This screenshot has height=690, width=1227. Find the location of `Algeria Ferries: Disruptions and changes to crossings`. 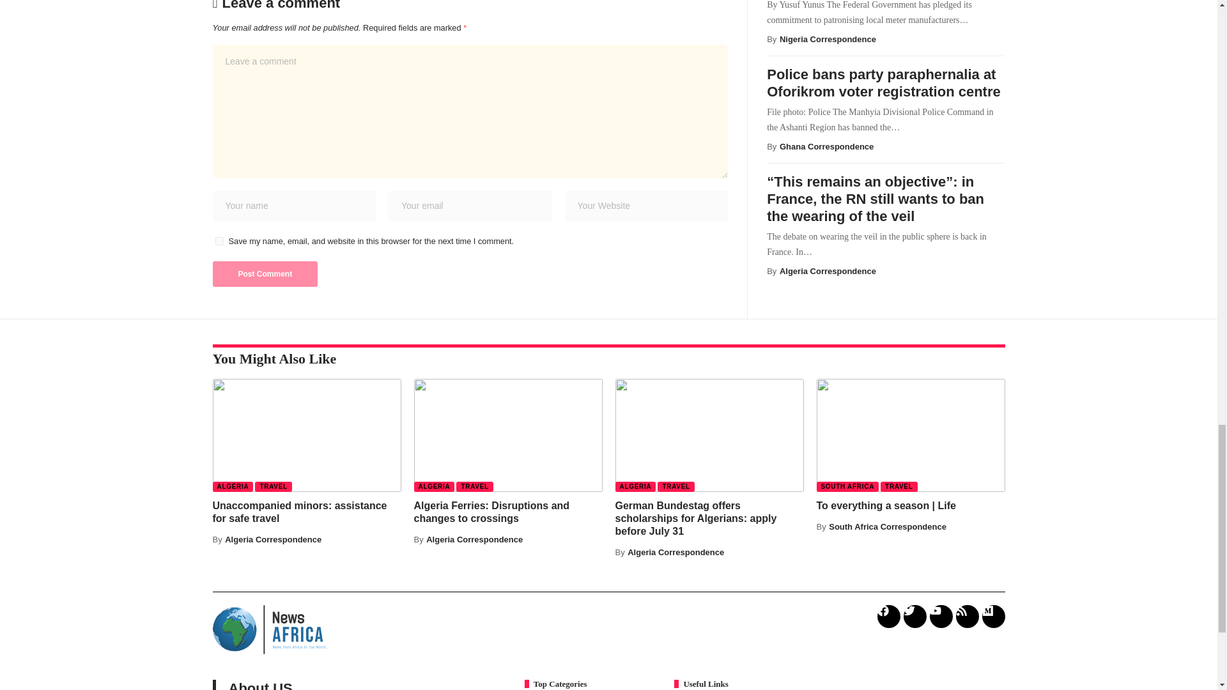

Algeria Ferries: Disruptions and changes to crossings is located at coordinates (508, 435).